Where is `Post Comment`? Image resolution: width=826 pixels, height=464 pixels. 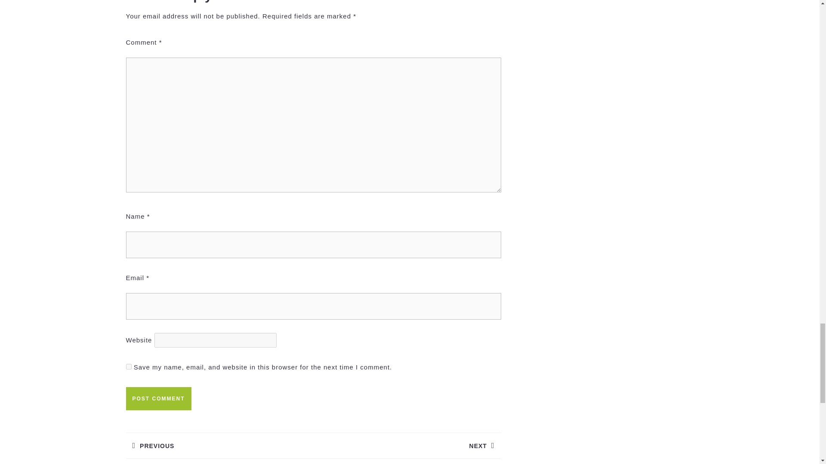
Post Comment is located at coordinates (158, 398).